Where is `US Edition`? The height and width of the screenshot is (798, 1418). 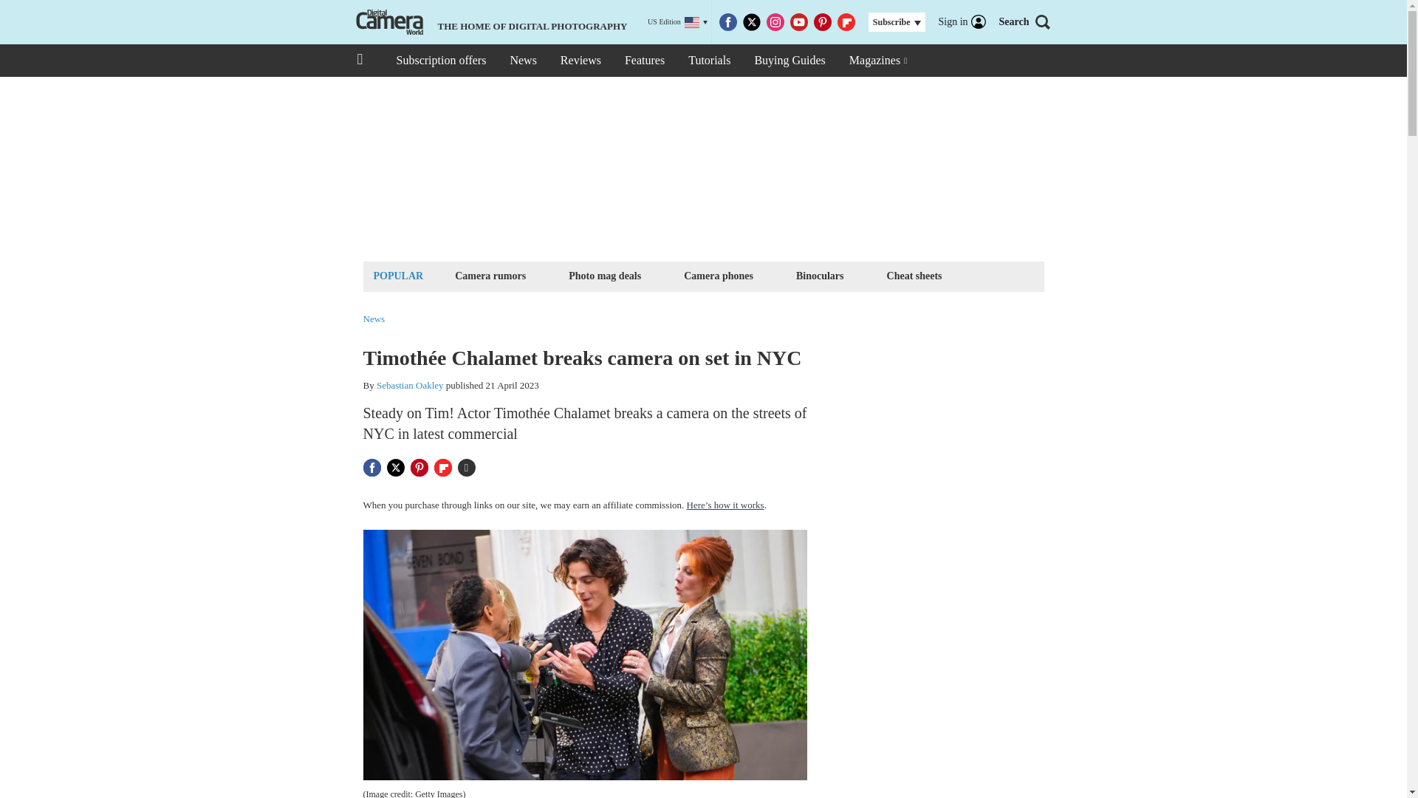 US Edition is located at coordinates (678, 22).